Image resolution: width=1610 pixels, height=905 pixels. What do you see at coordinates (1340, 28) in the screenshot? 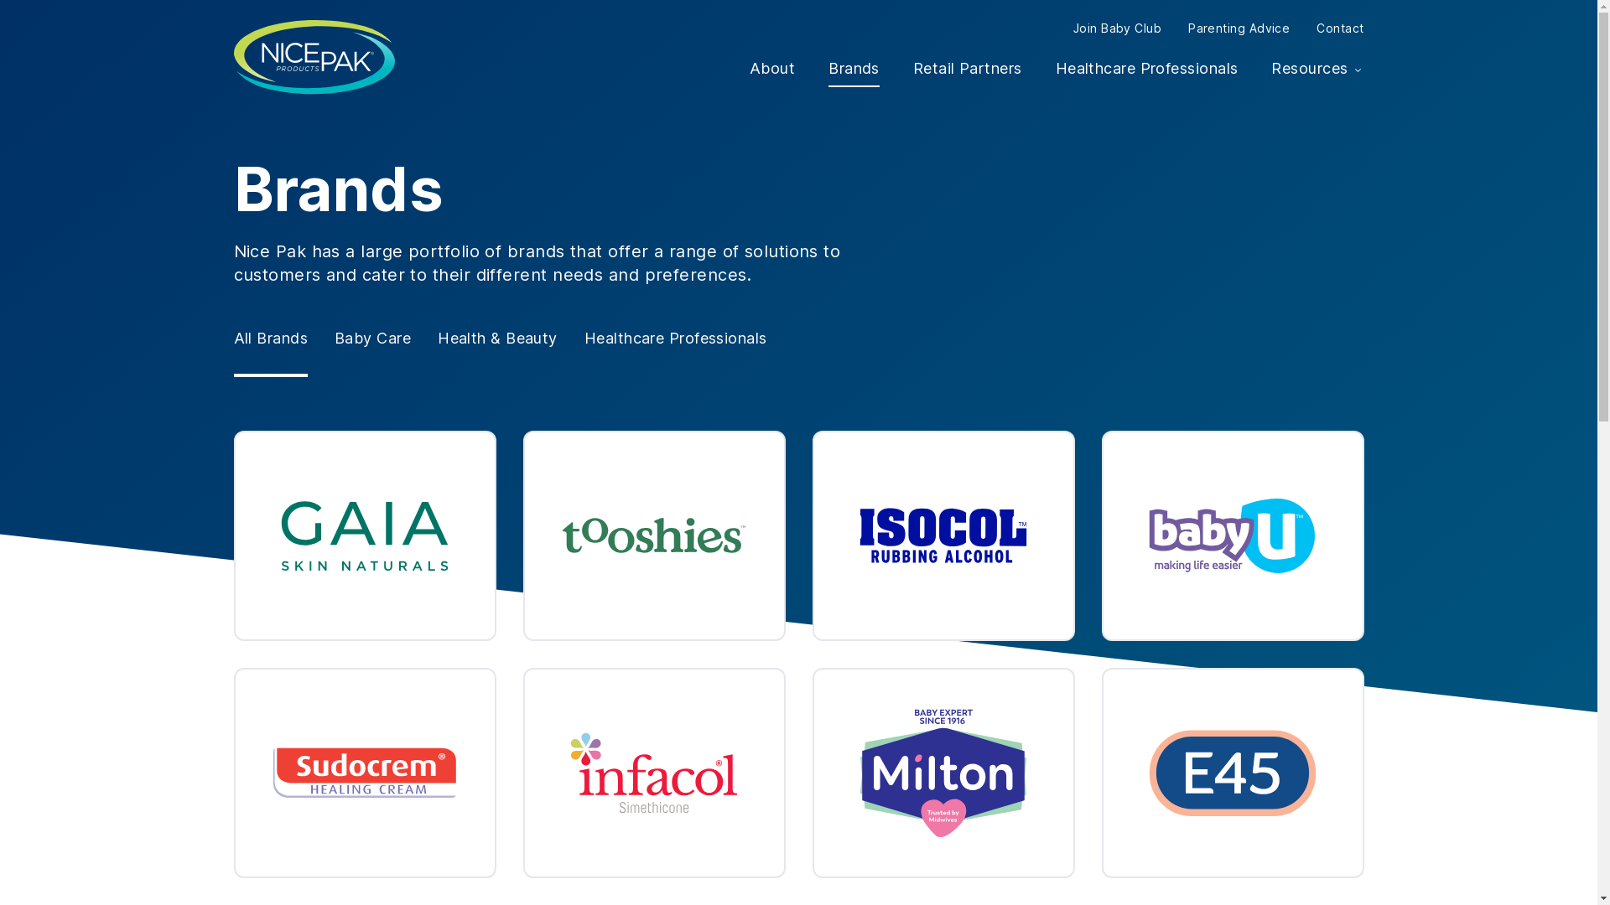
I see `Contact` at bounding box center [1340, 28].